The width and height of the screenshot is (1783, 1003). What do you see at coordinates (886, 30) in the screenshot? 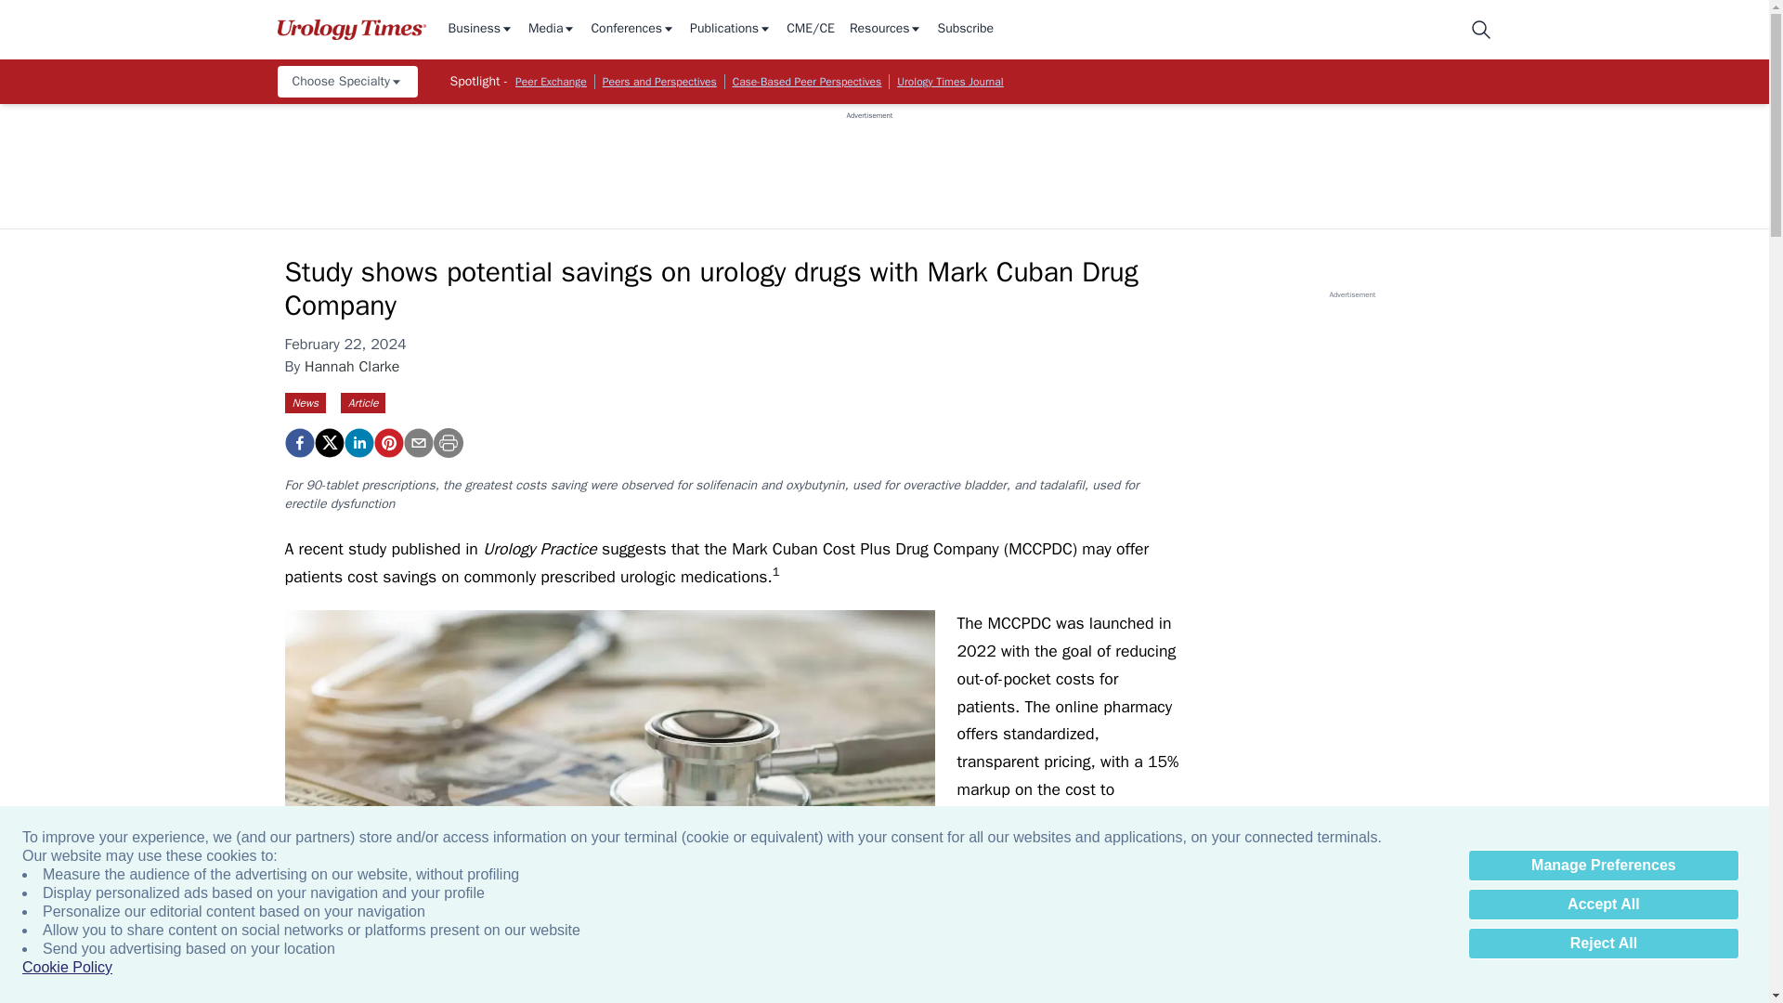
I see `Resources` at bounding box center [886, 30].